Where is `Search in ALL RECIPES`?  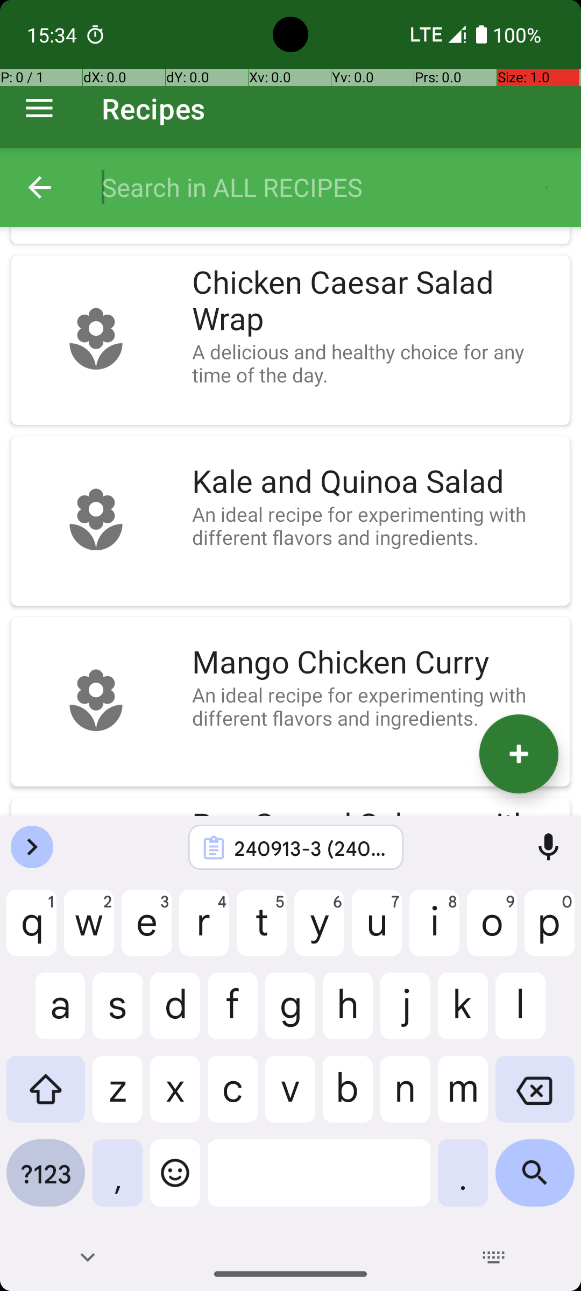 Search in ALL RECIPES is located at coordinates (330, 187).